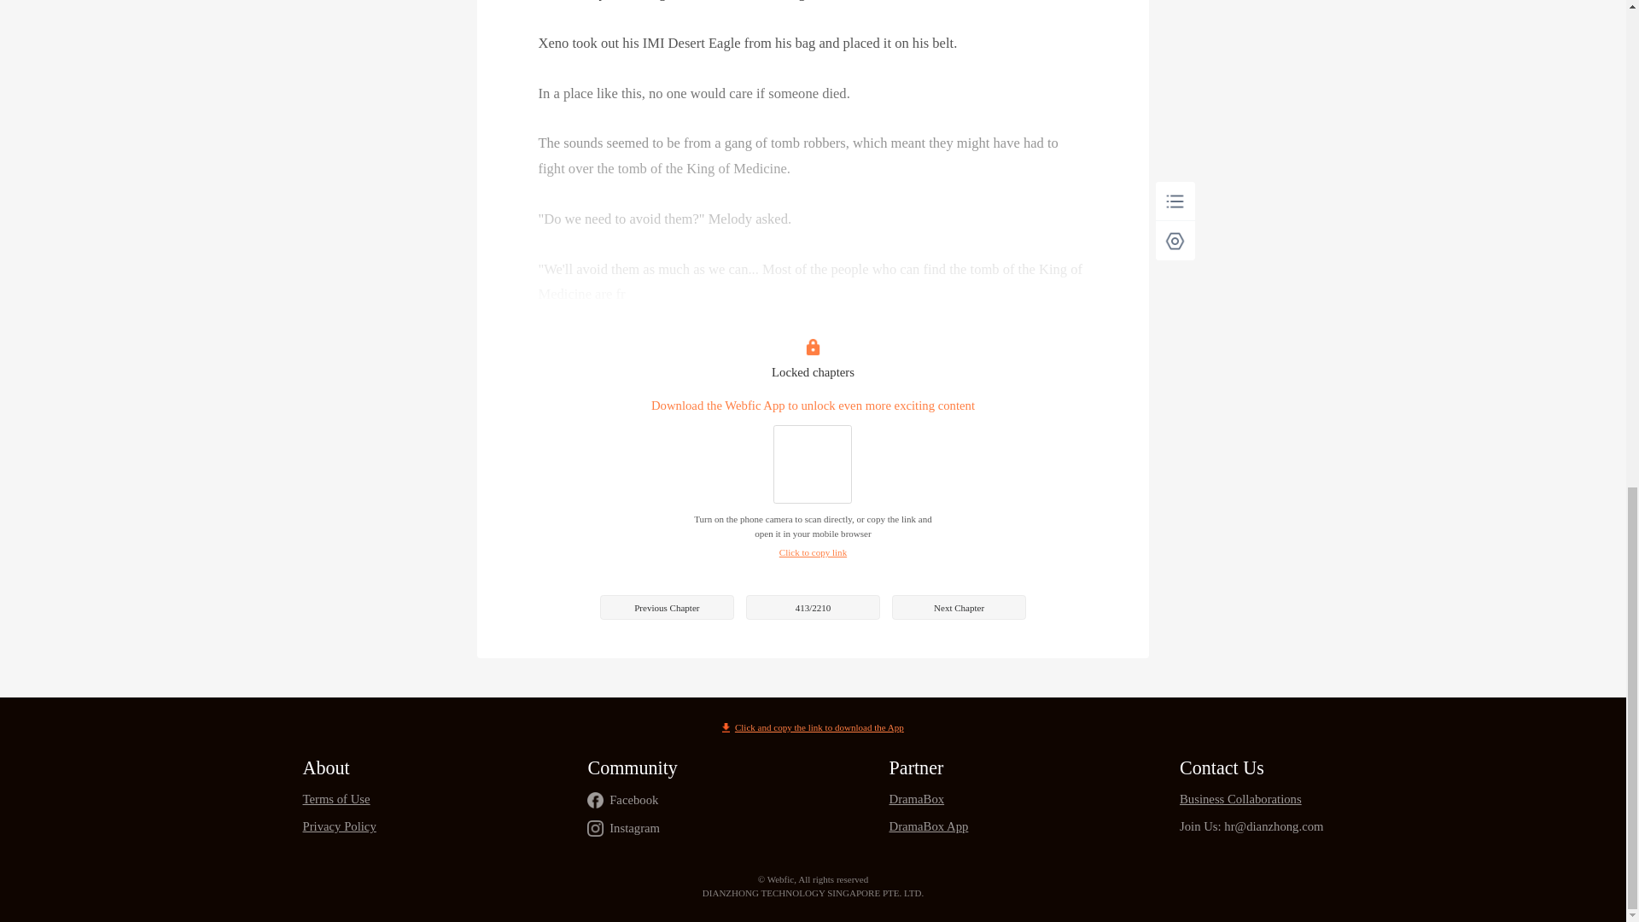  Describe the element at coordinates (633, 800) in the screenshot. I see `Facebook` at that location.